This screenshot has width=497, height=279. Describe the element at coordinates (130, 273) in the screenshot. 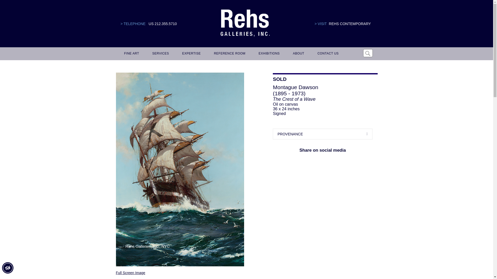

I see `Full Screen Image` at that location.